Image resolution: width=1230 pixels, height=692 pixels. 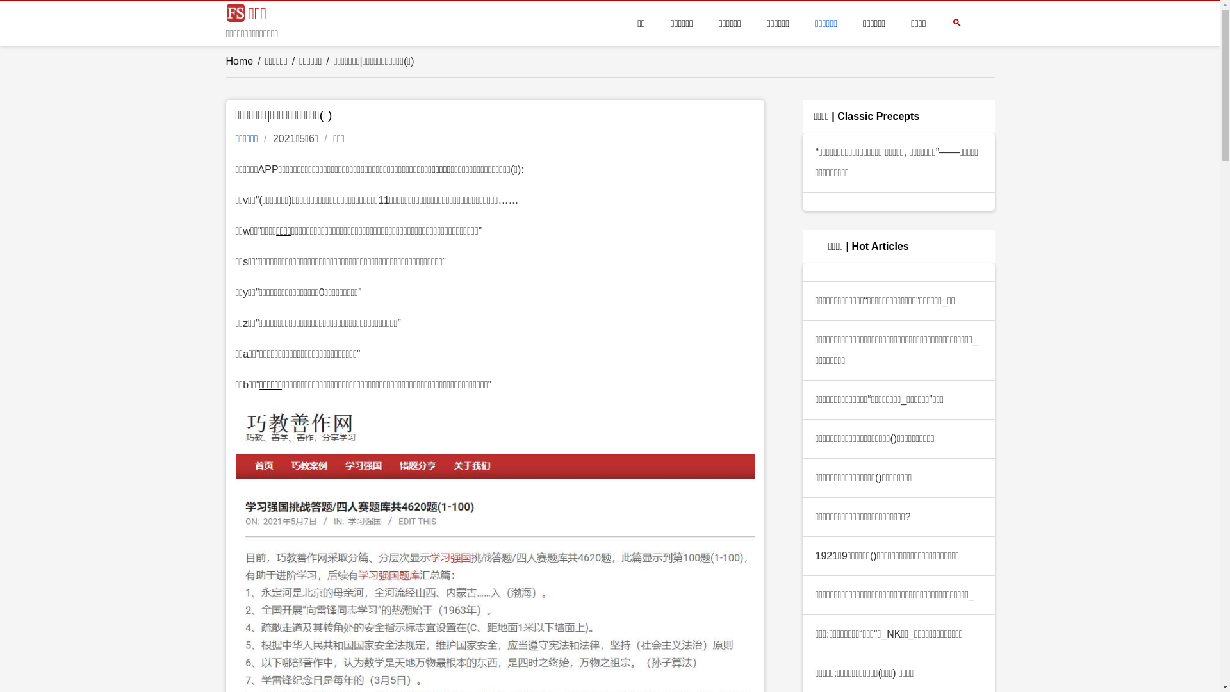 I want to click on Search, so click(x=398, y=240).